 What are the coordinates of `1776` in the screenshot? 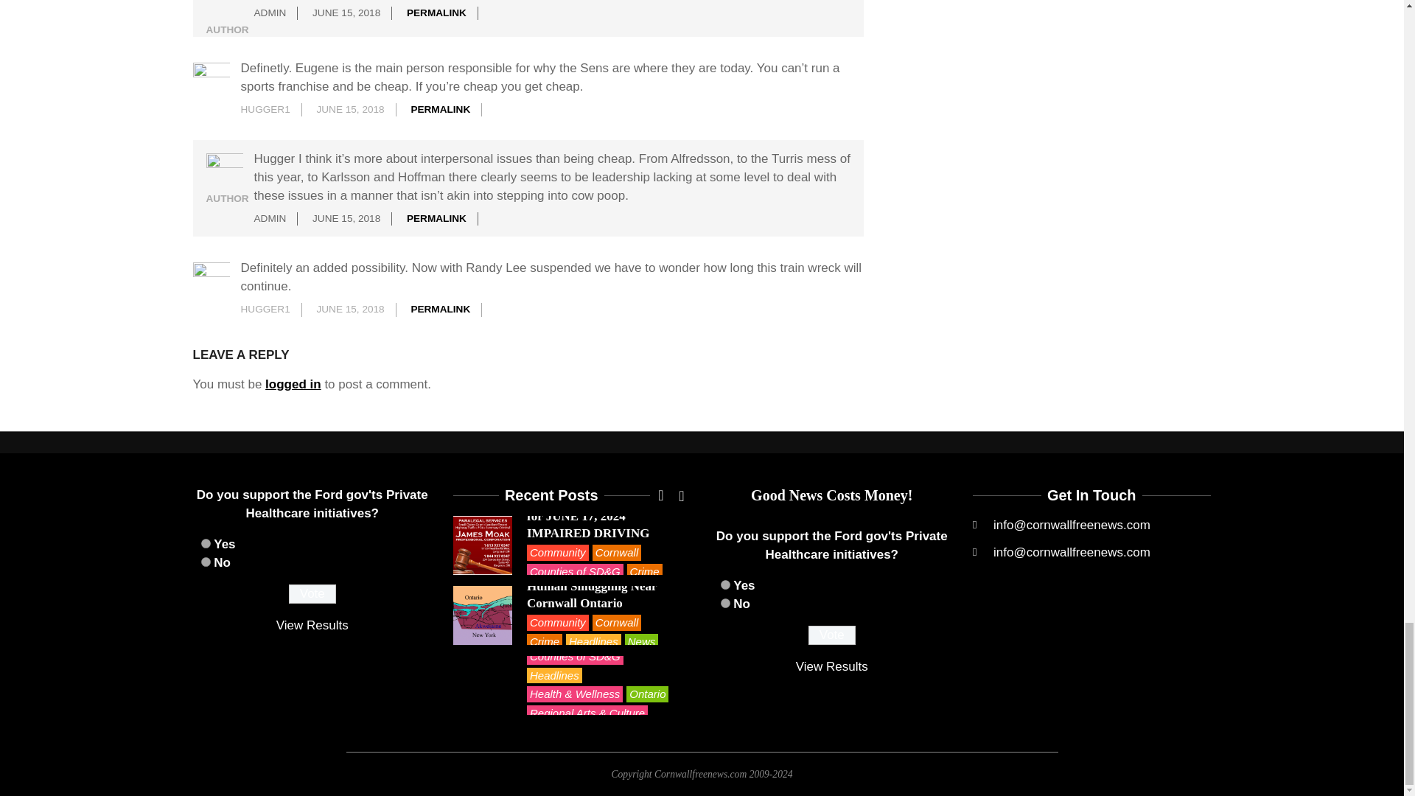 It's located at (205, 544).